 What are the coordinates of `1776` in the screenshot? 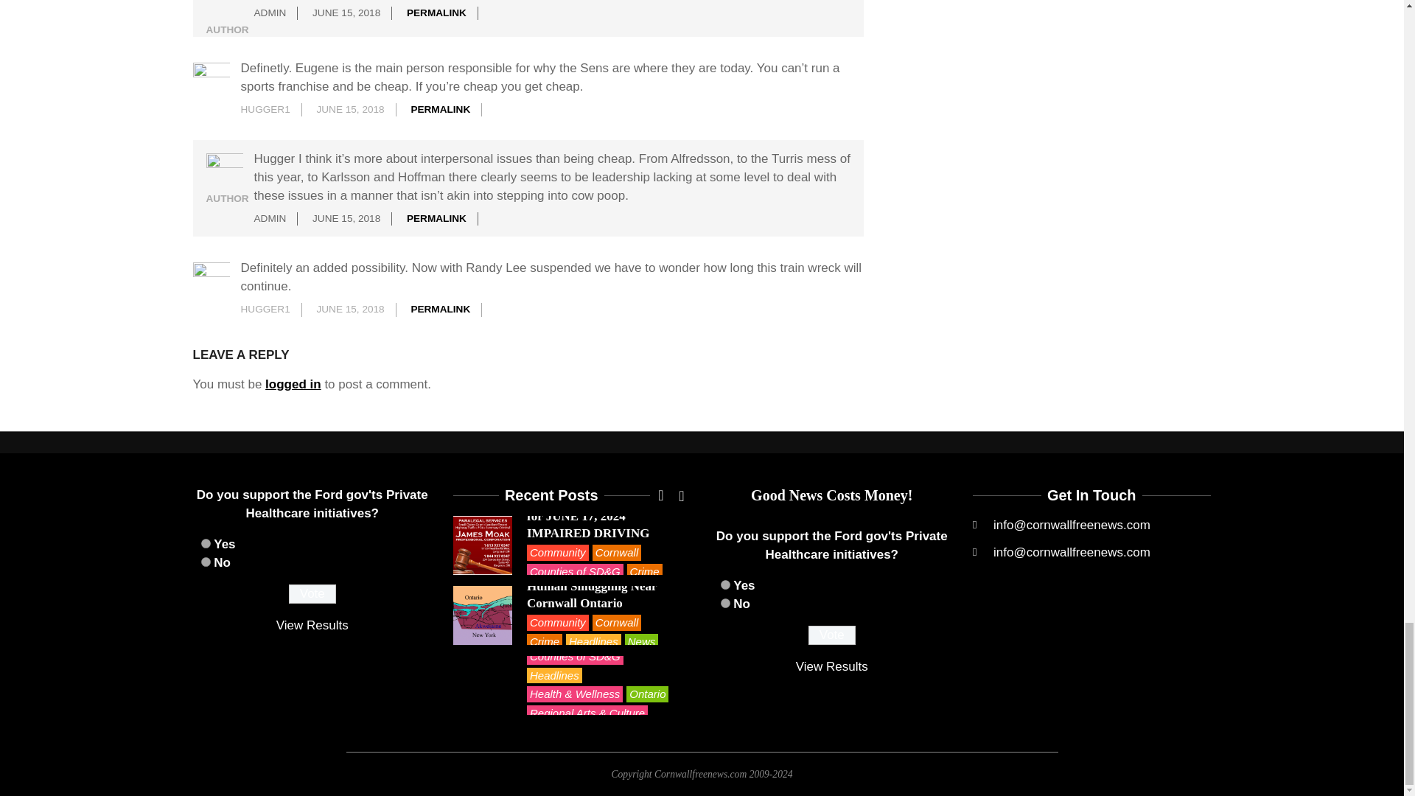 It's located at (205, 544).